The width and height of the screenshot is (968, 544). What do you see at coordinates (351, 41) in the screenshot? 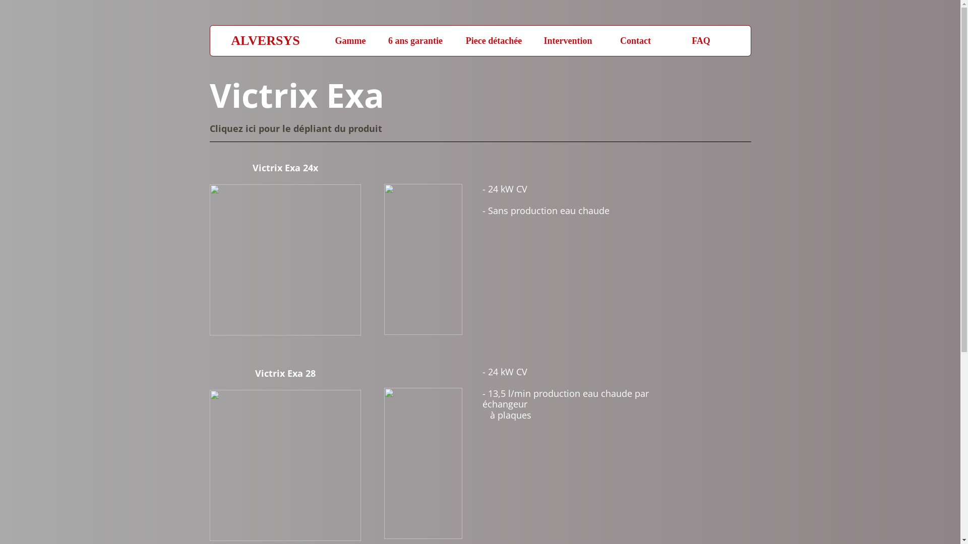
I see `Gamme` at bounding box center [351, 41].